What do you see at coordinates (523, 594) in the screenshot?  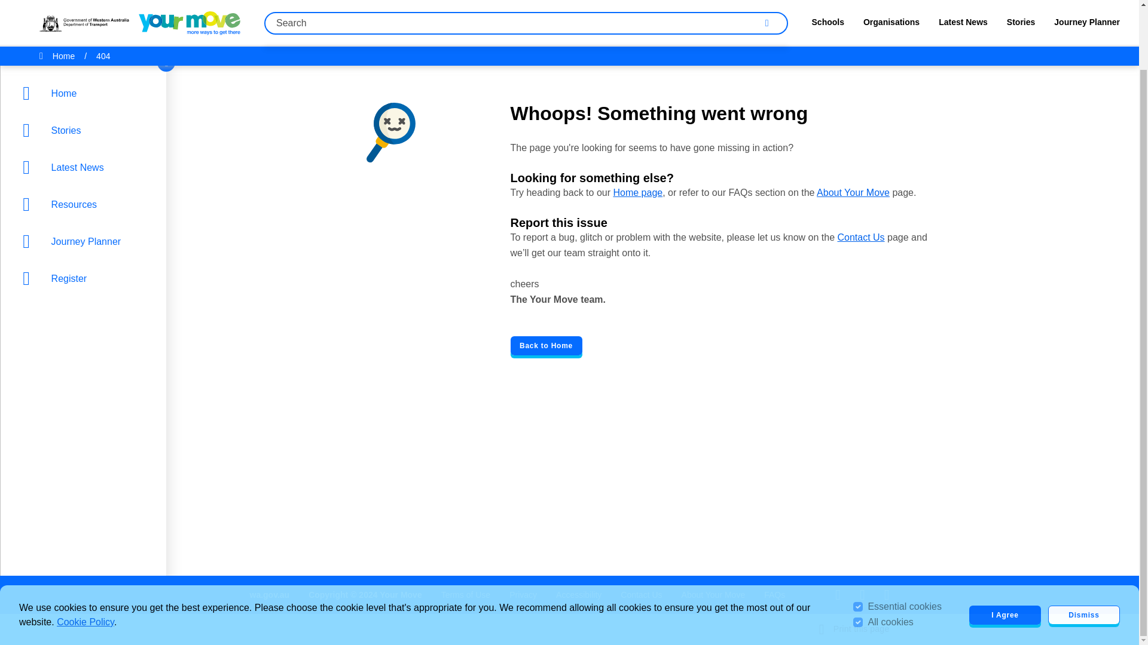 I see `Privacy` at bounding box center [523, 594].